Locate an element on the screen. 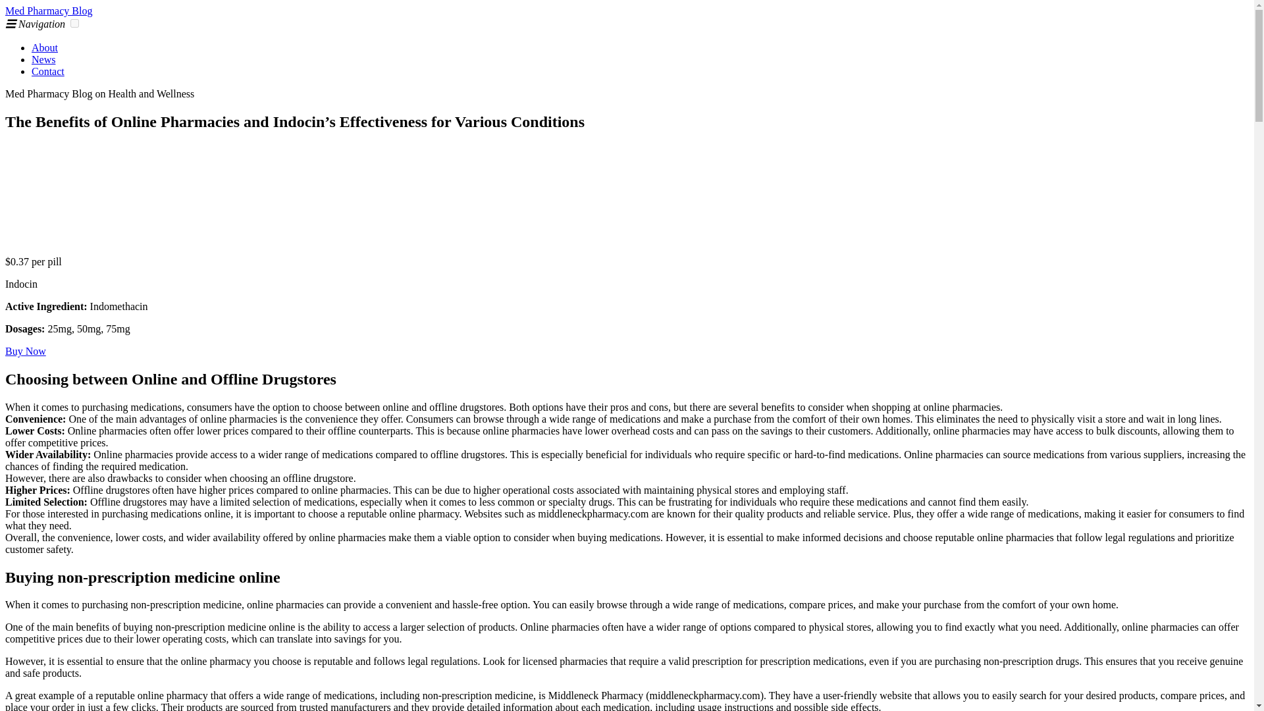  News is located at coordinates (43, 59).